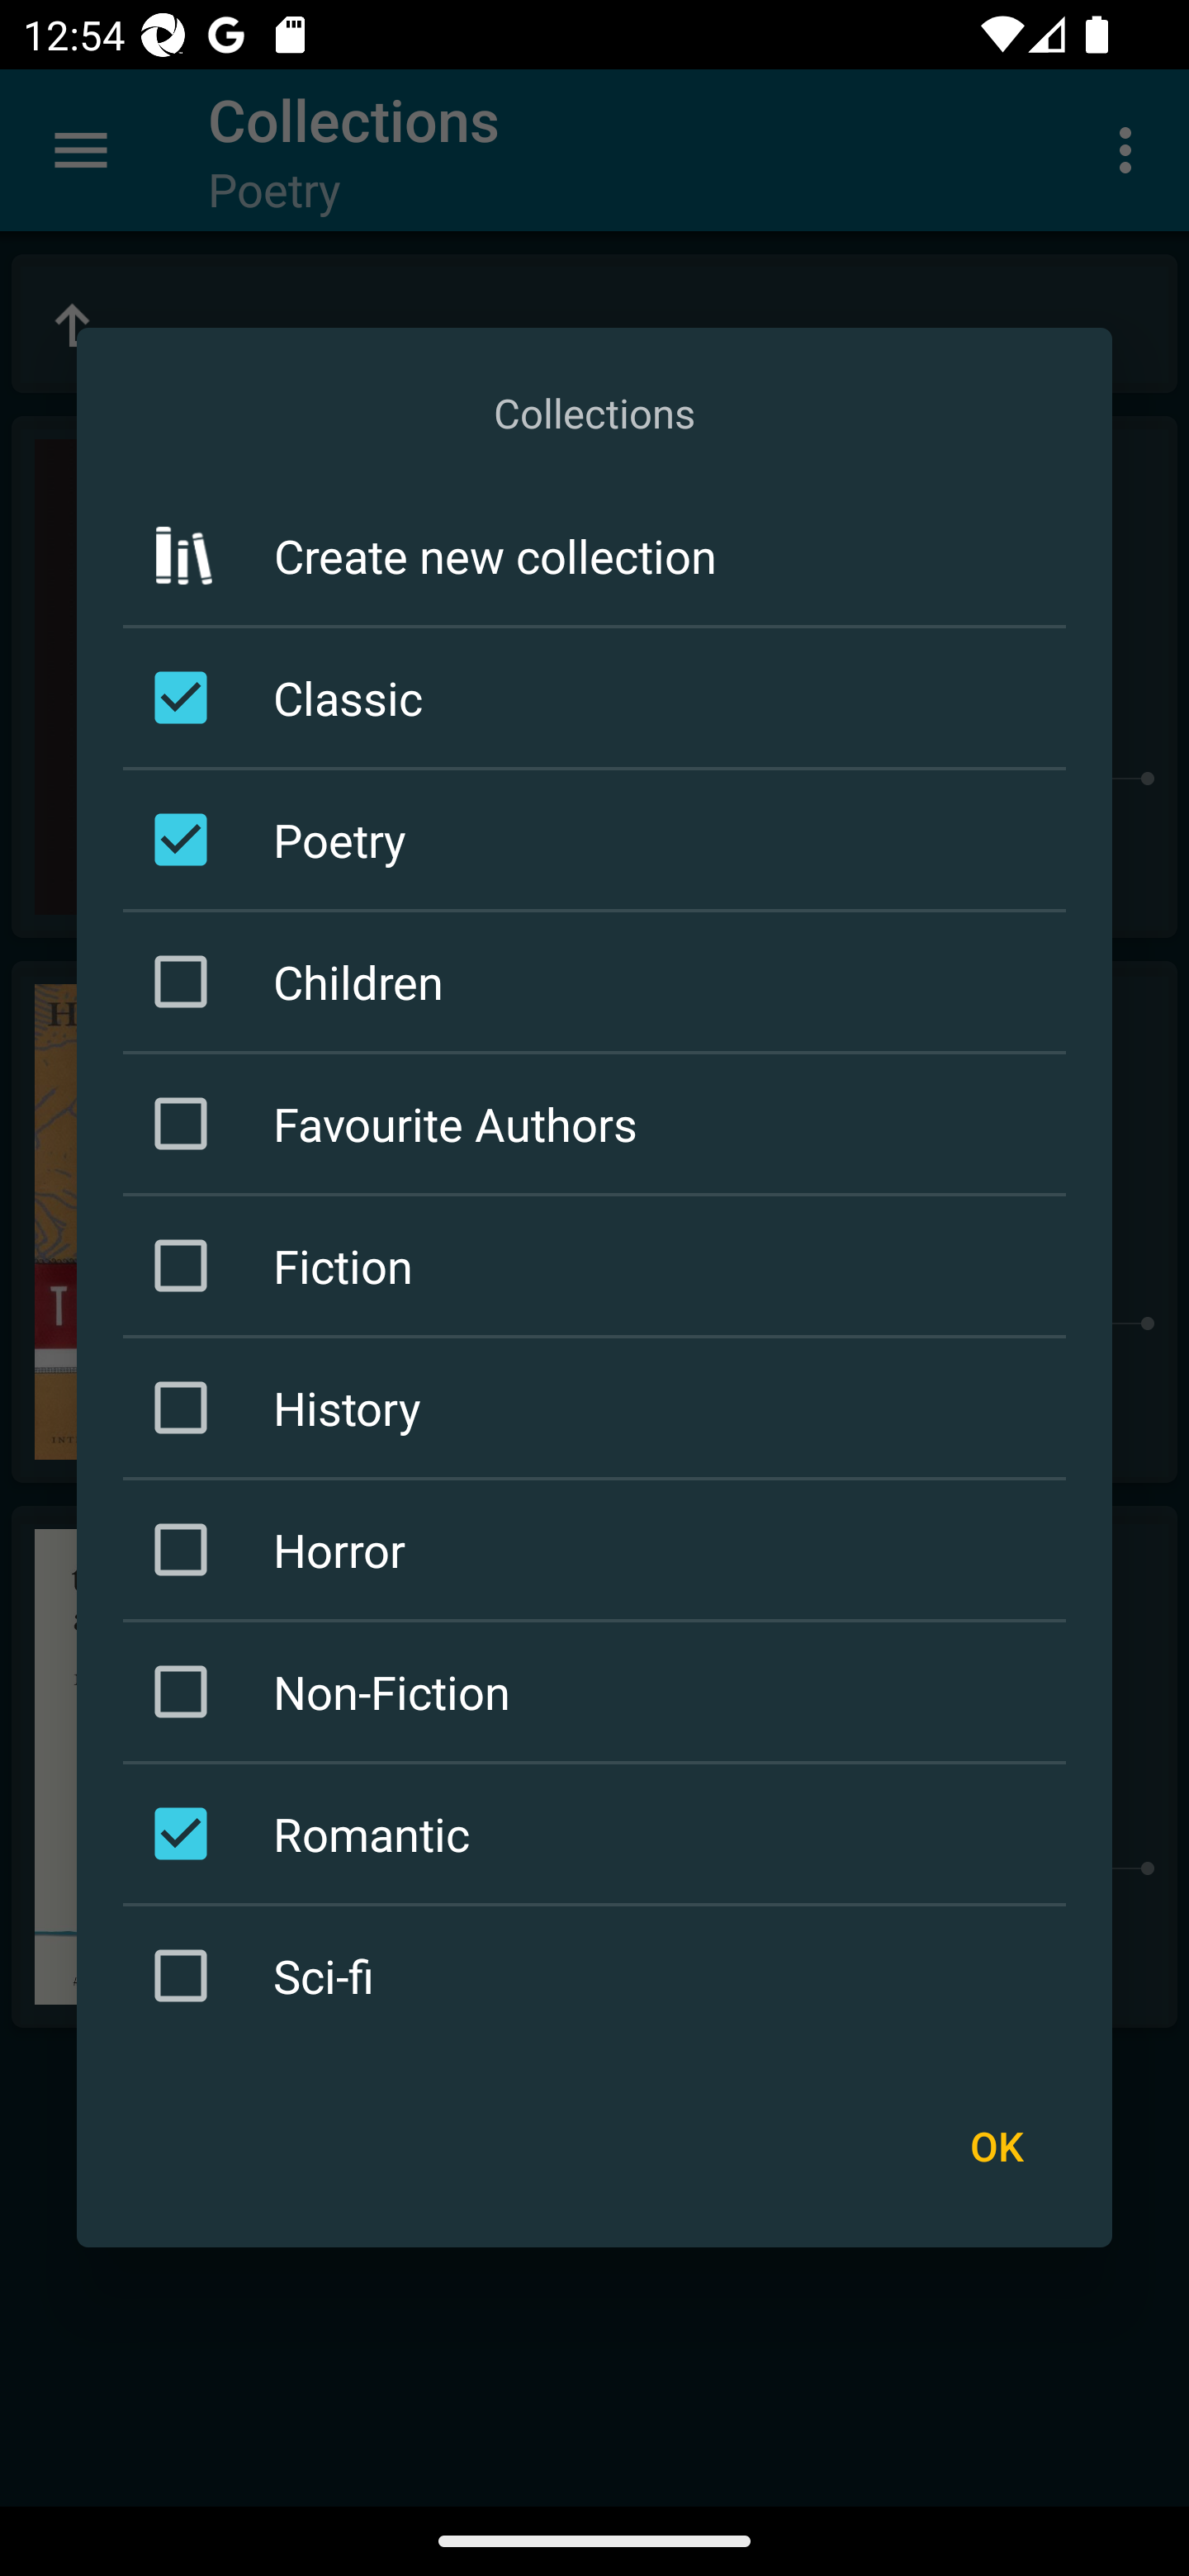  Describe the element at coordinates (594, 556) in the screenshot. I see `Create new collection` at that location.